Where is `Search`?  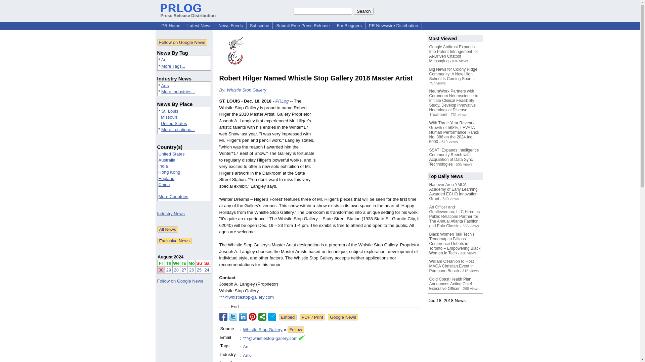 Search is located at coordinates (363, 11).